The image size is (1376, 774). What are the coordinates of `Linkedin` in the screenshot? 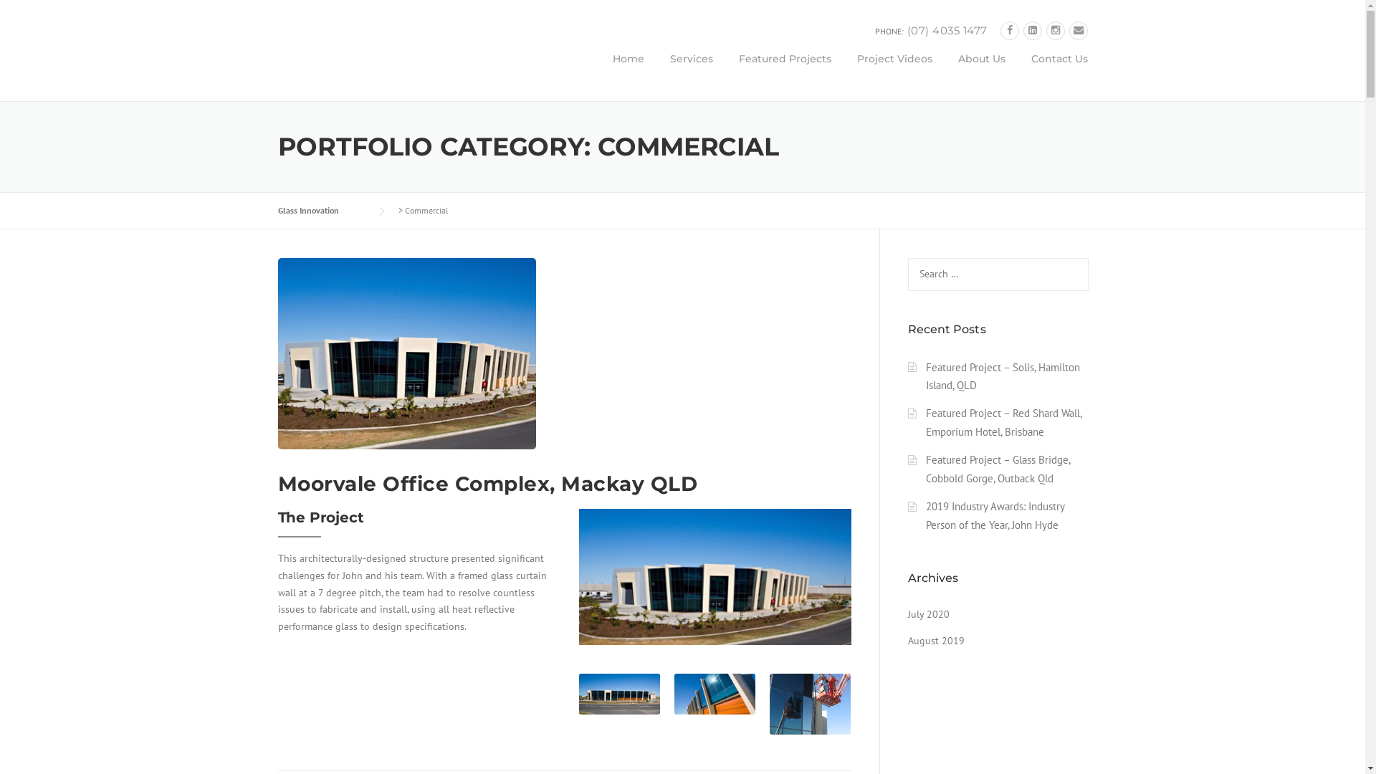 It's located at (1033, 30).